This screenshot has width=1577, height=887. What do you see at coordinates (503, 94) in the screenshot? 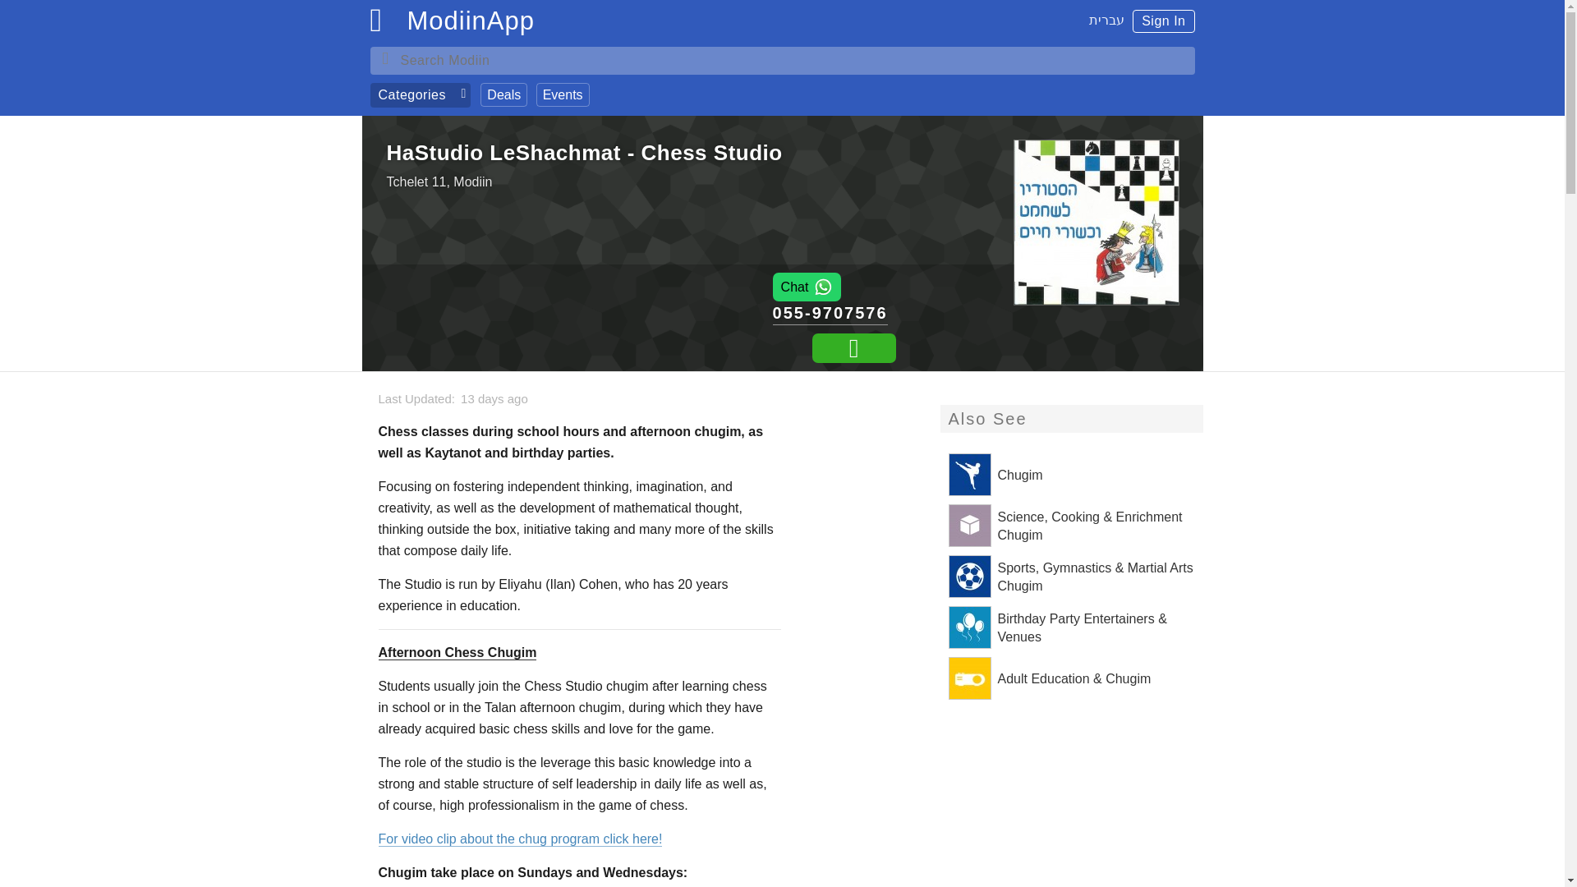
I see `Deals` at bounding box center [503, 94].